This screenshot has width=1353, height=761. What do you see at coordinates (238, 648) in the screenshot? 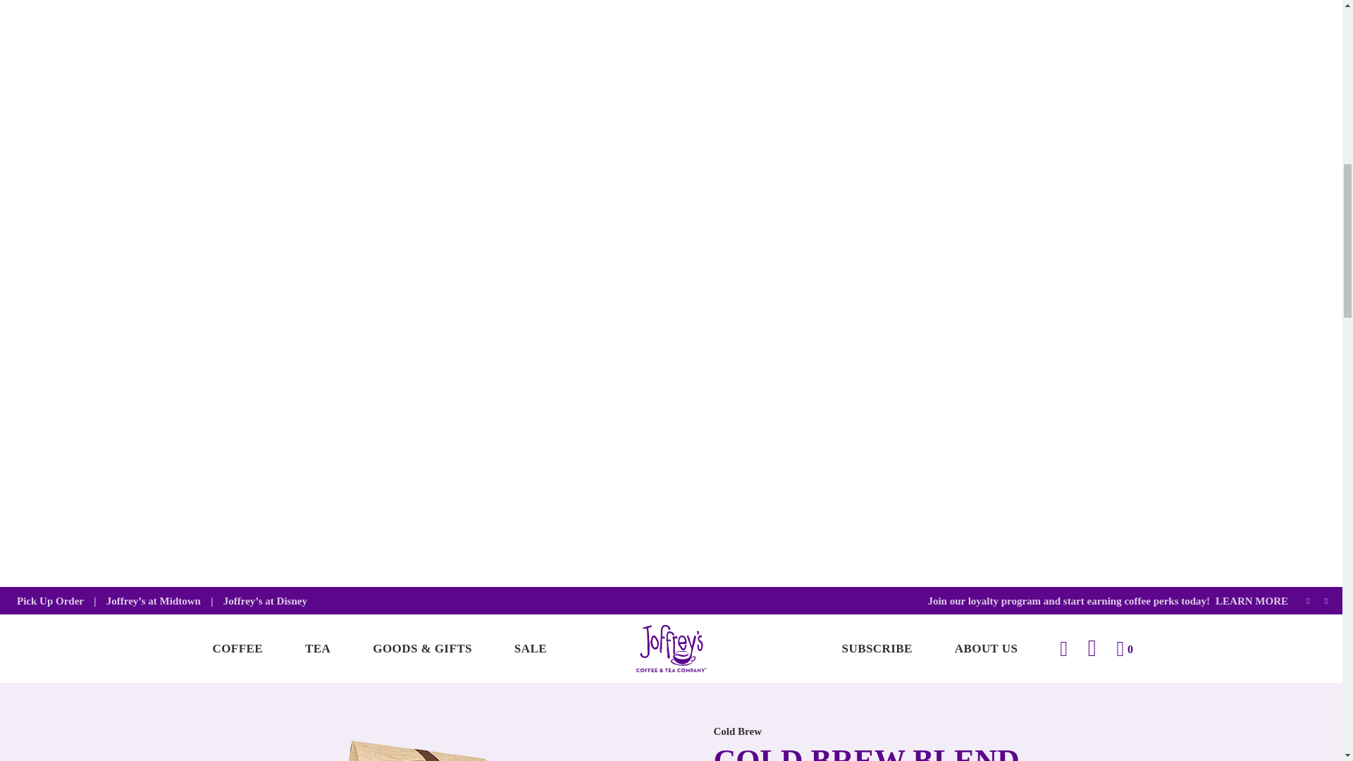
I see `Coffee` at bounding box center [238, 648].